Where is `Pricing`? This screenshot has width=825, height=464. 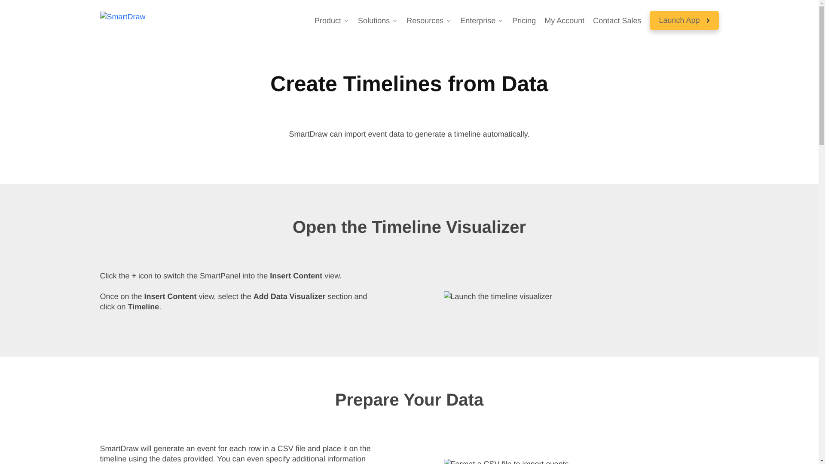 Pricing is located at coordinates (524, 21).